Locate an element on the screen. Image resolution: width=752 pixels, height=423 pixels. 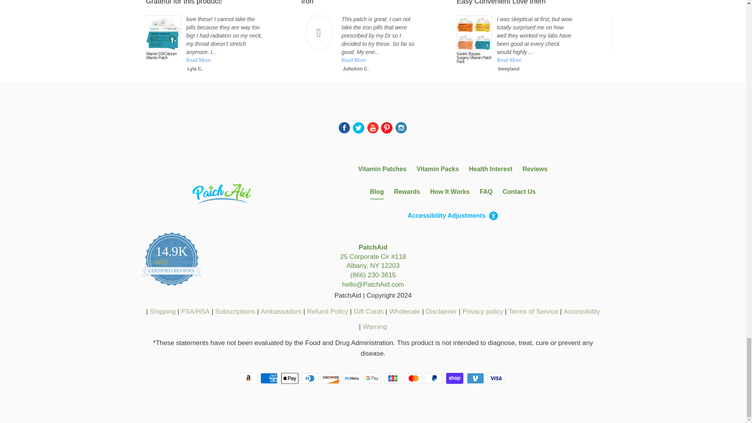
Amazon is located at coordinates (249, 378).